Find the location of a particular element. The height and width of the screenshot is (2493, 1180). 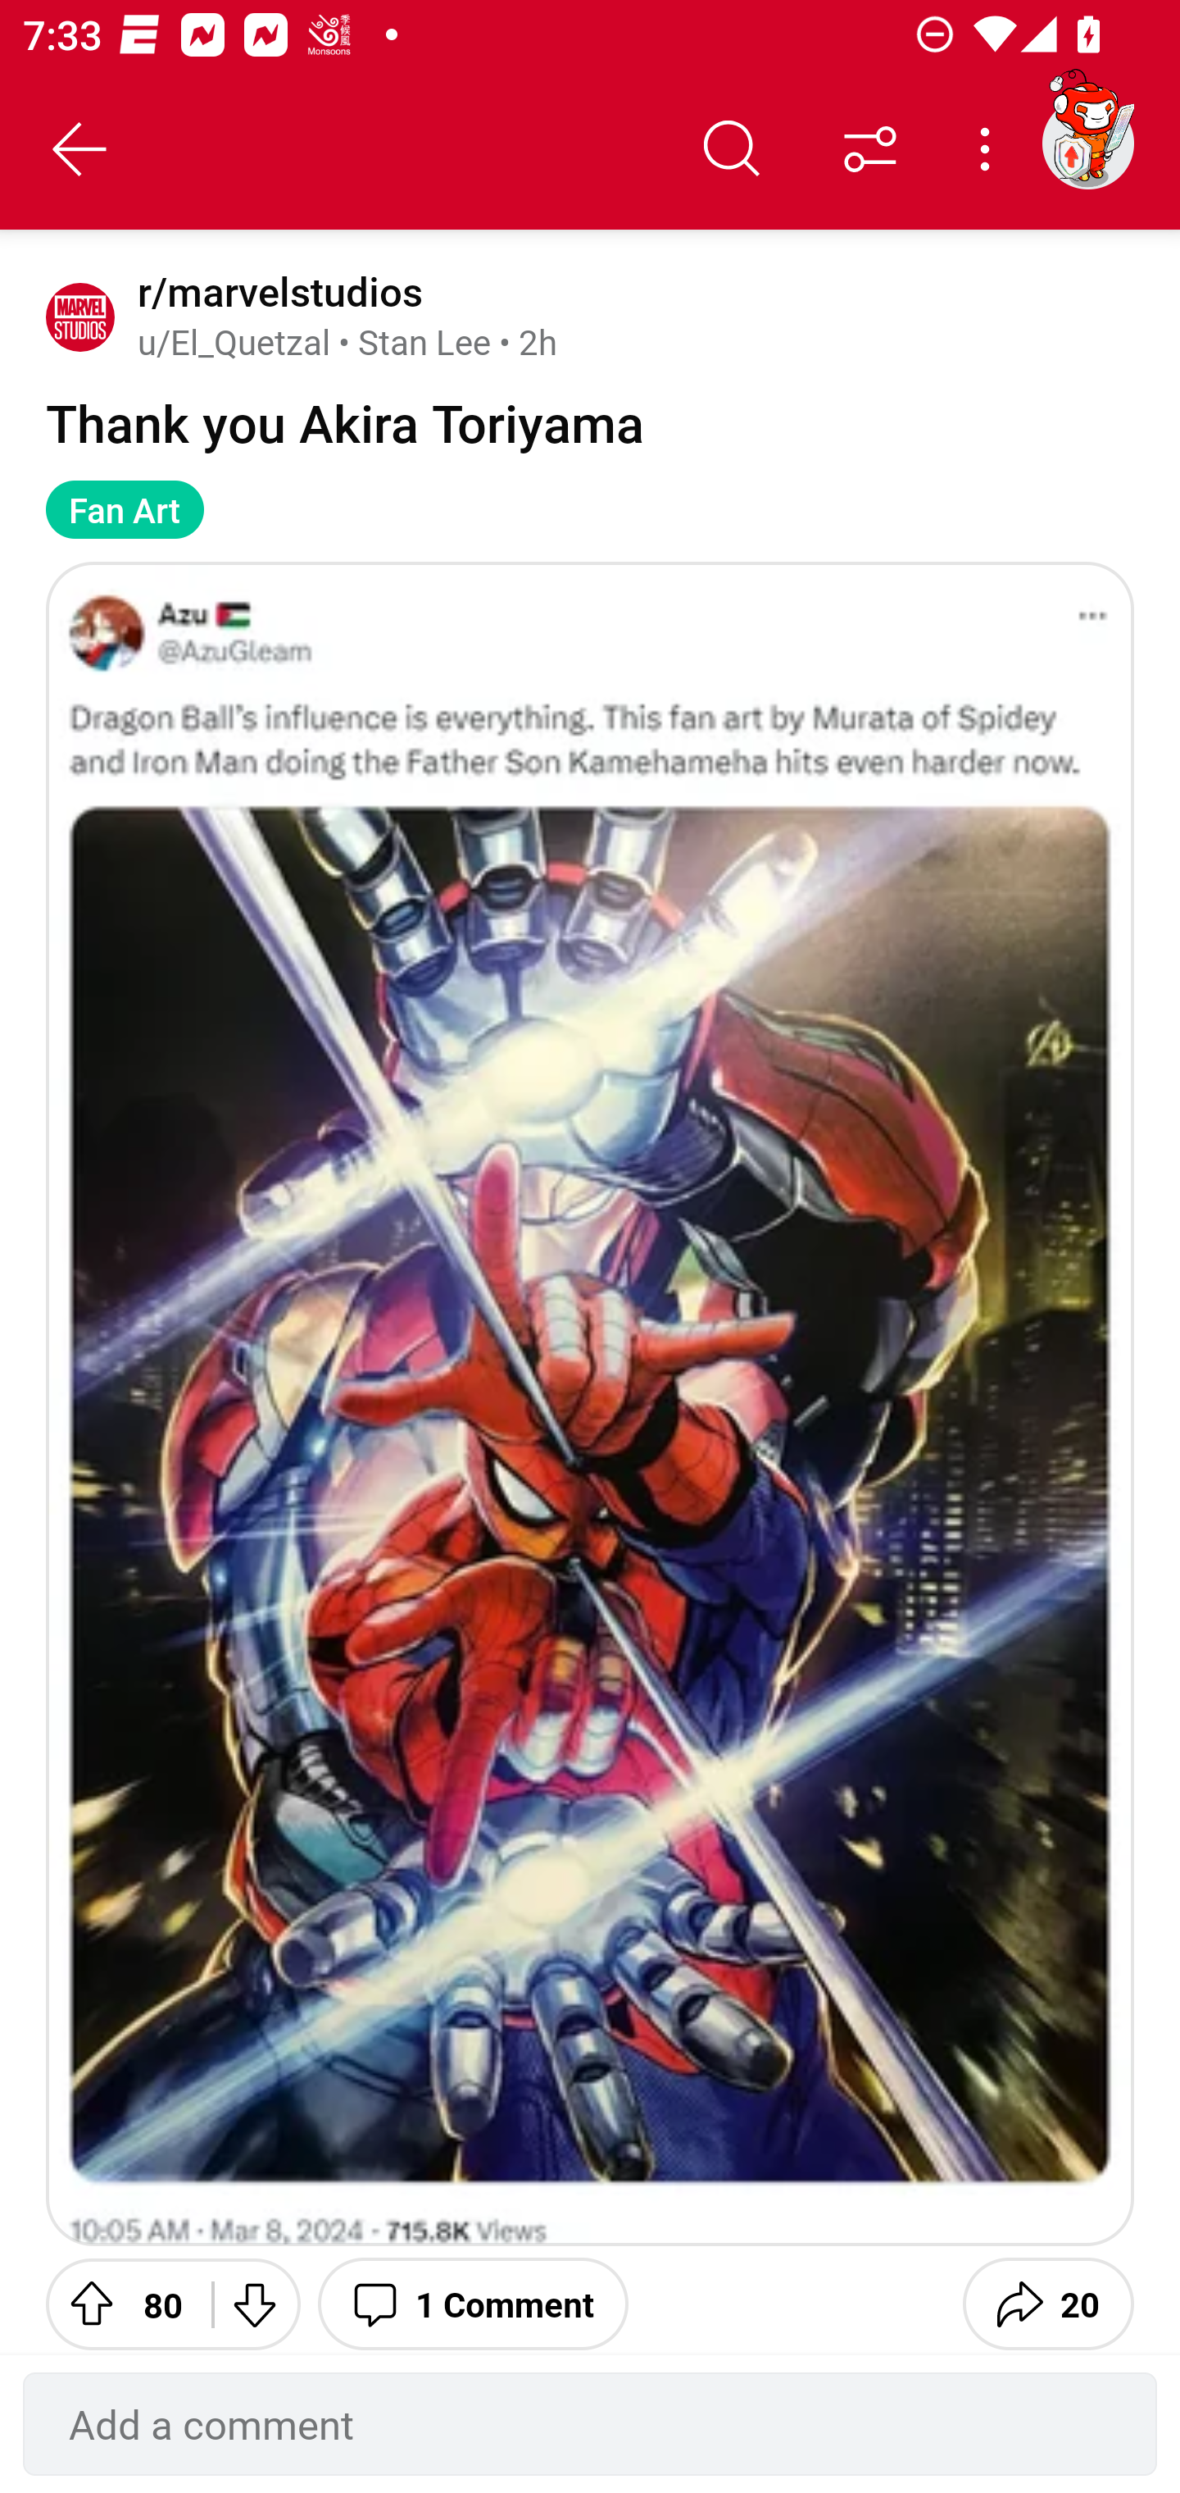

Upvote 80 is located at coordinates (117, 2301).